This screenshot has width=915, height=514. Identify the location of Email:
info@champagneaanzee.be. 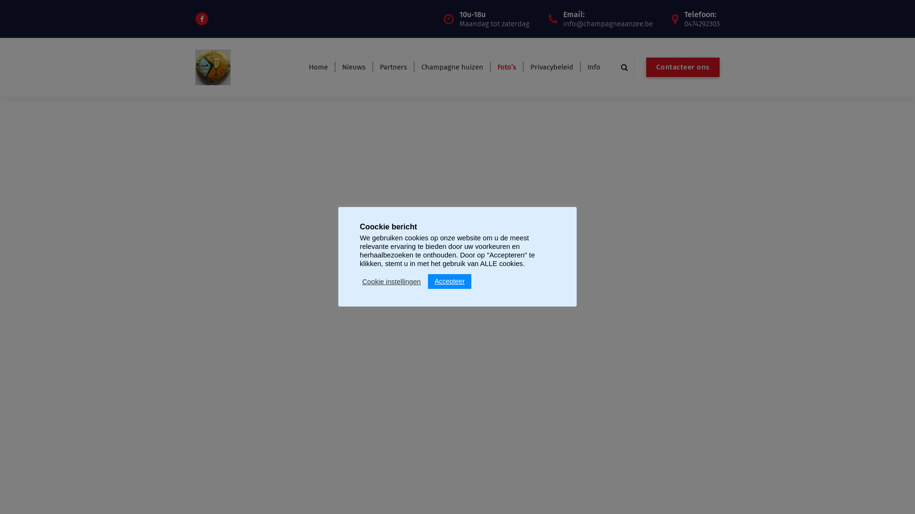
(608, 19).